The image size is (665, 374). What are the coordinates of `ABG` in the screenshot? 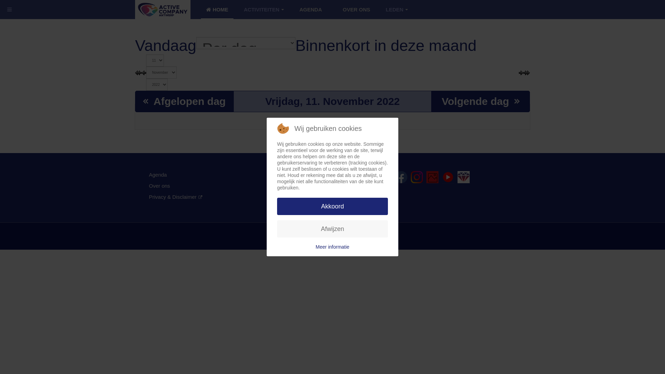 It's located at (463, 177).